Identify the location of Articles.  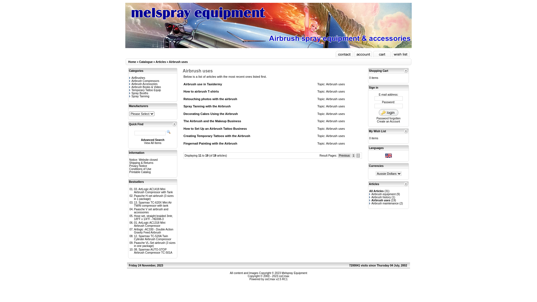
(374, 184).